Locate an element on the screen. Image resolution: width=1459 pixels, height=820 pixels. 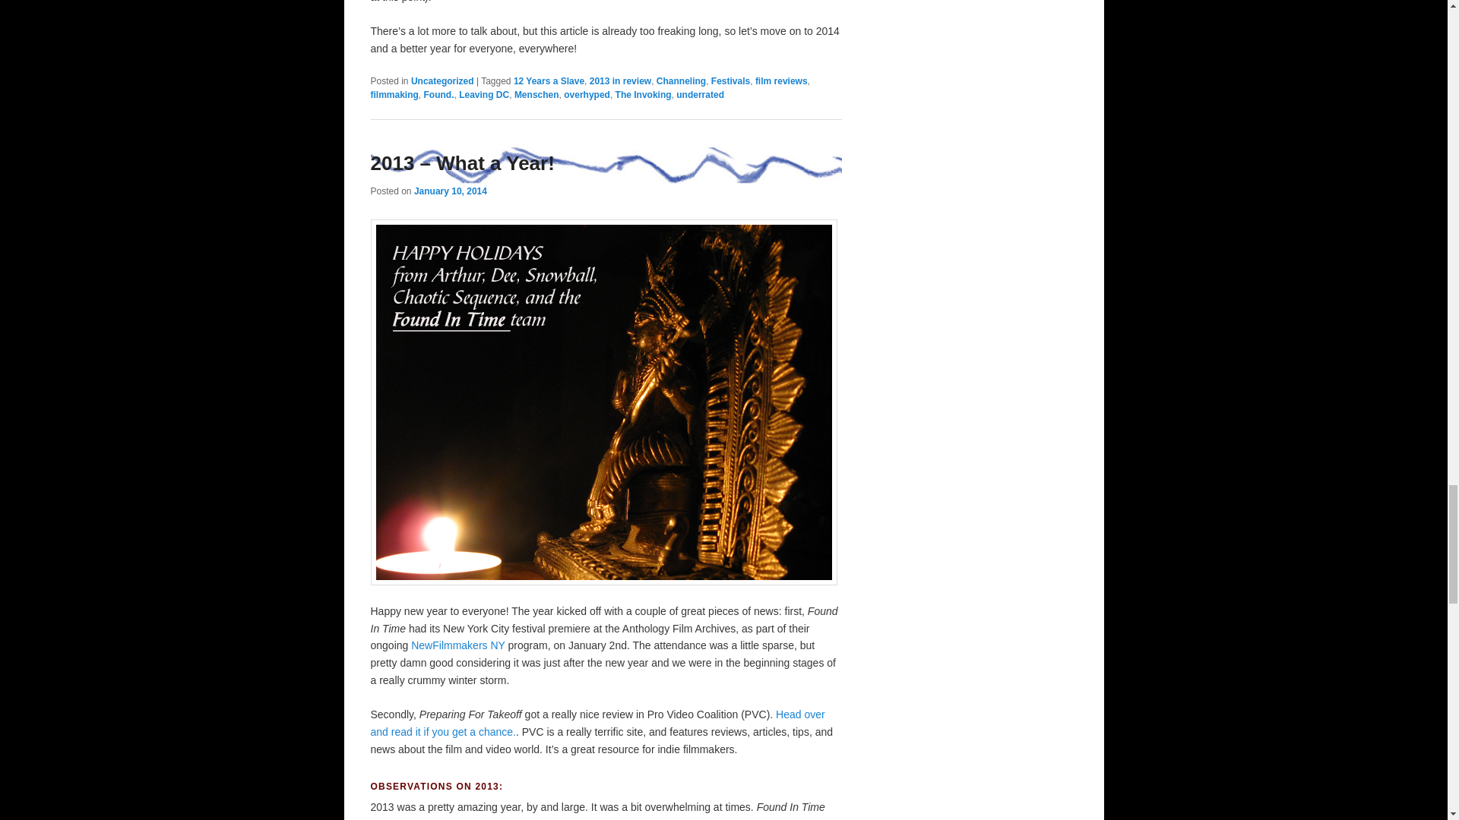
filmmaking is located at coordinates (394, 94).